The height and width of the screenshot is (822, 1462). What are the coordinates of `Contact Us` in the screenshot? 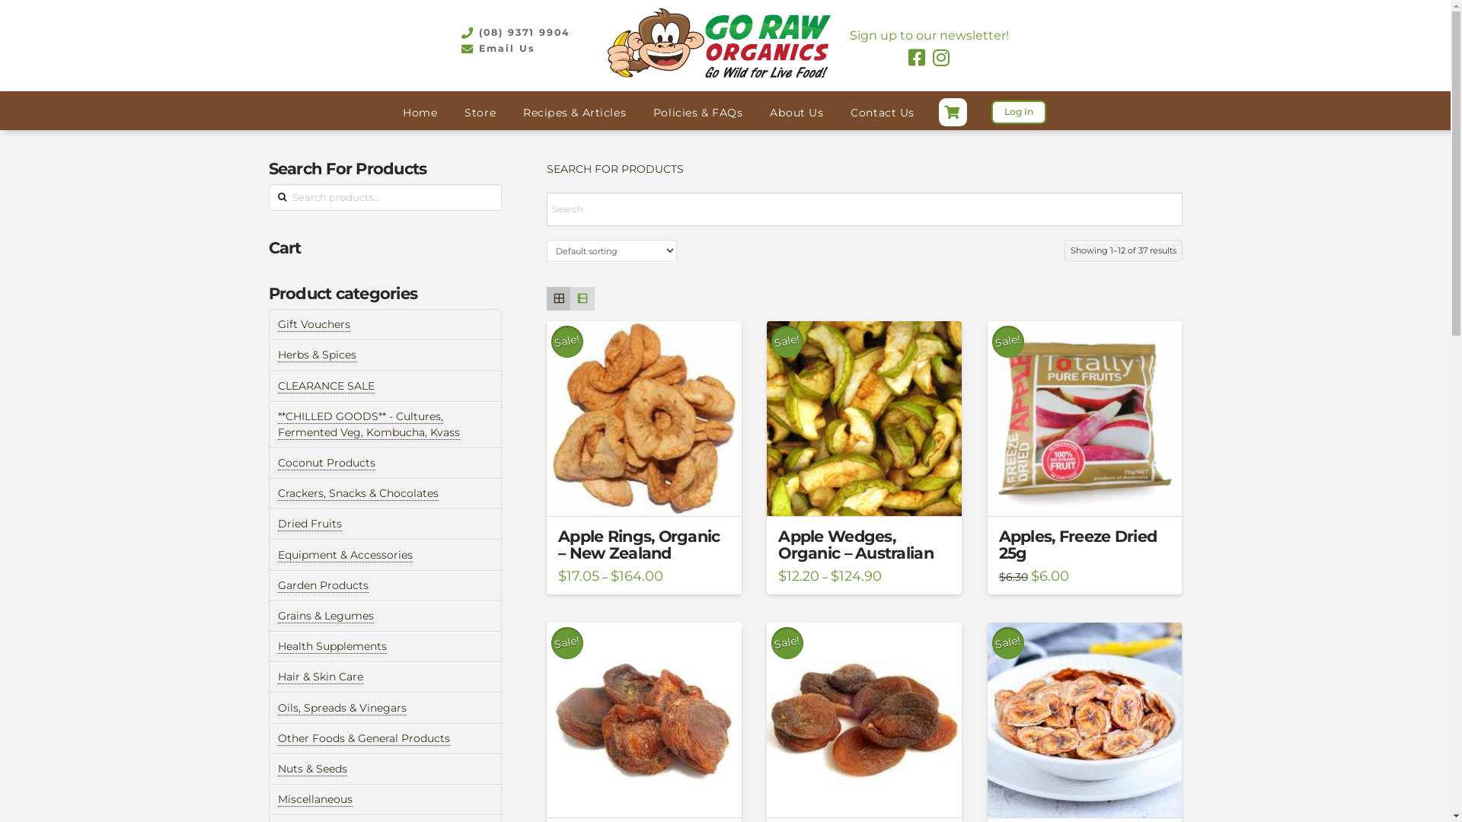 It's located at (882, 113).